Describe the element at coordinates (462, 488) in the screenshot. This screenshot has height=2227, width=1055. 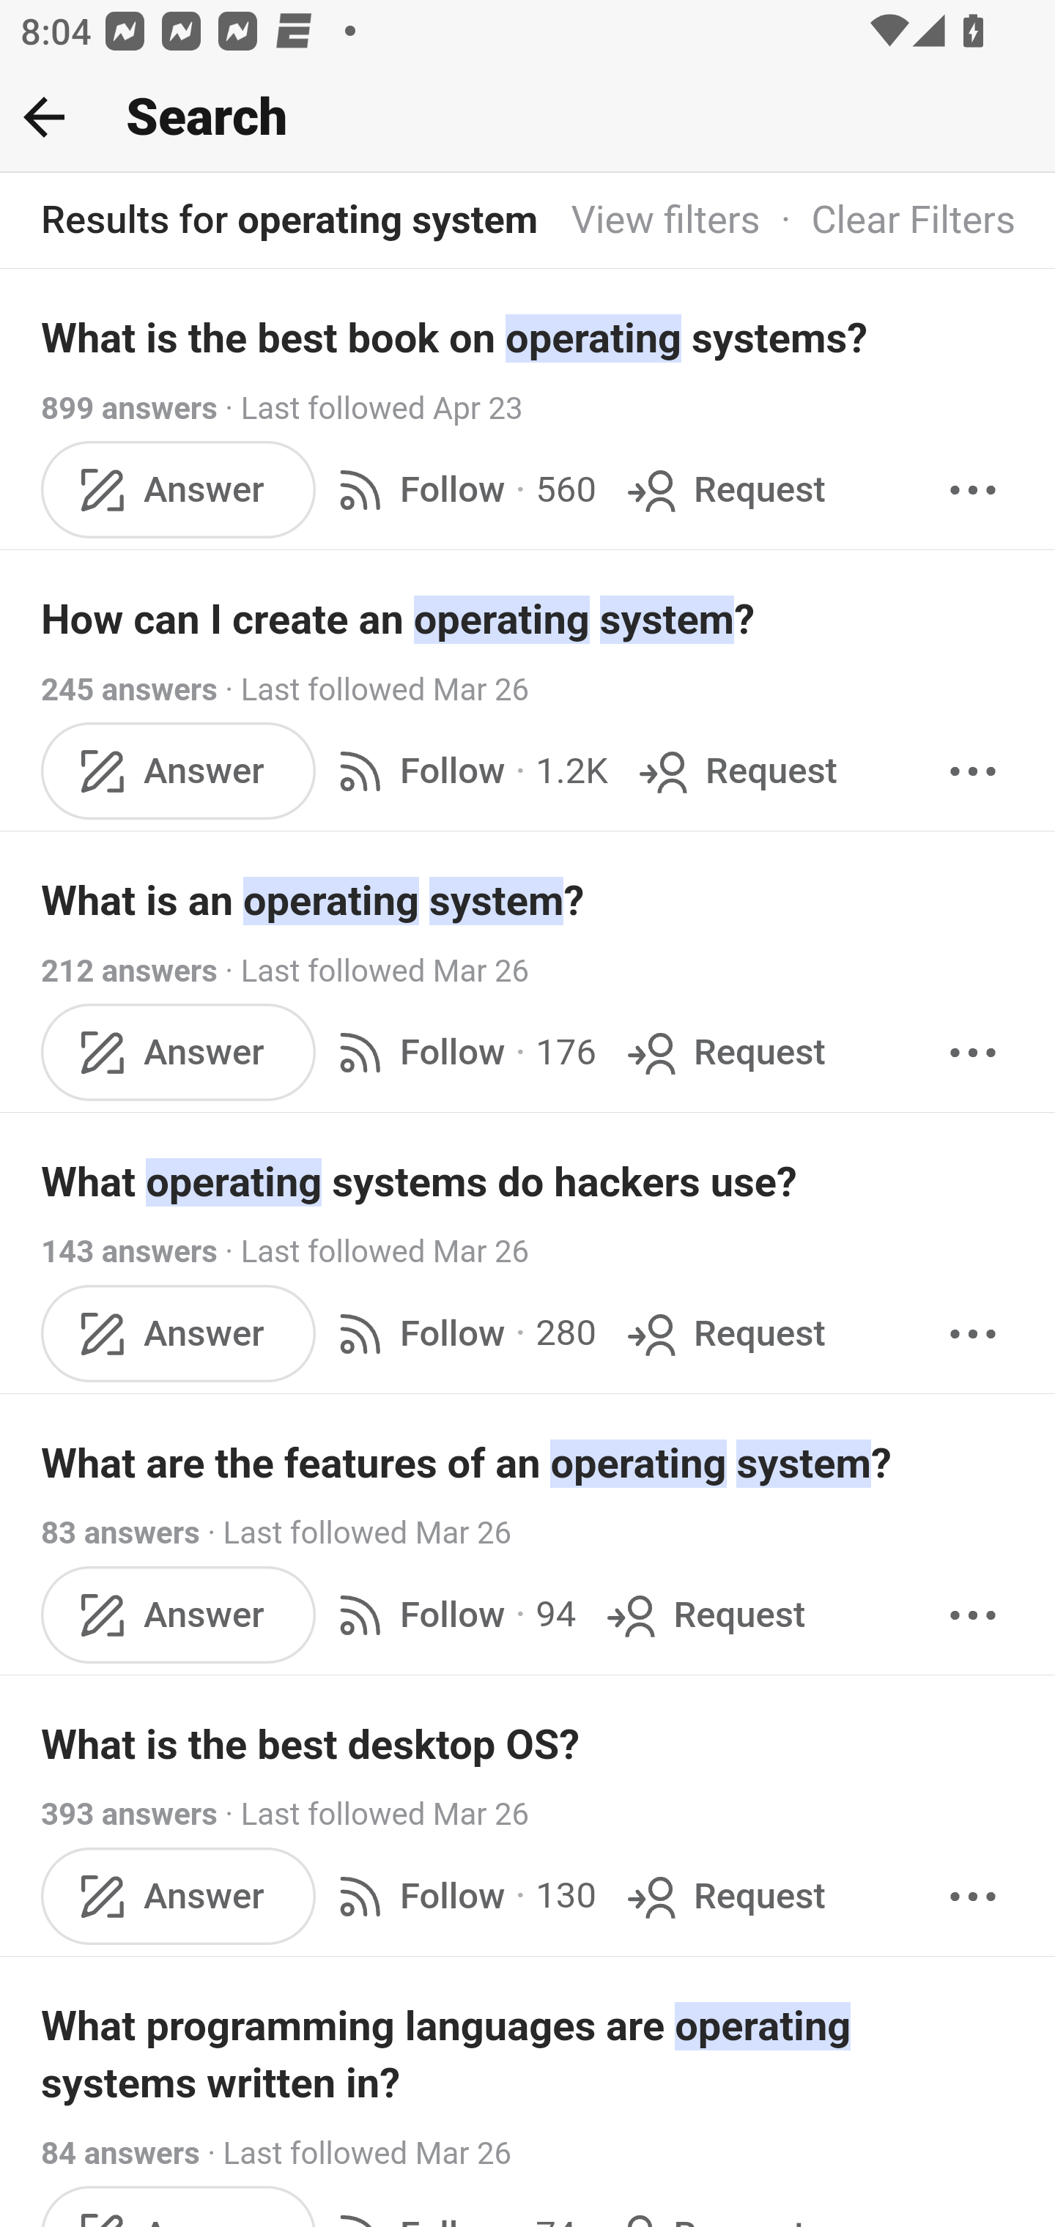
I see `Follow · 560` at that location.